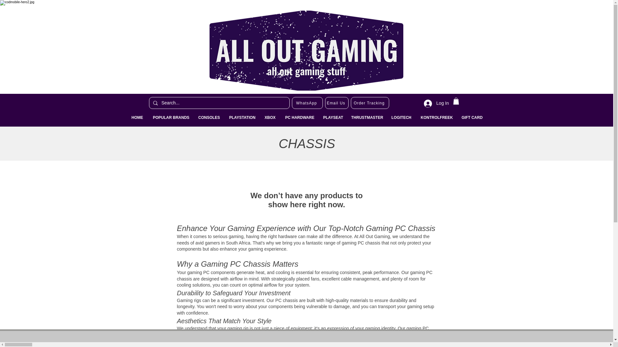 Image resolution: width=618 pixels, height=347 pixels. I want to click on GIFT CARD, so click(472, 118).